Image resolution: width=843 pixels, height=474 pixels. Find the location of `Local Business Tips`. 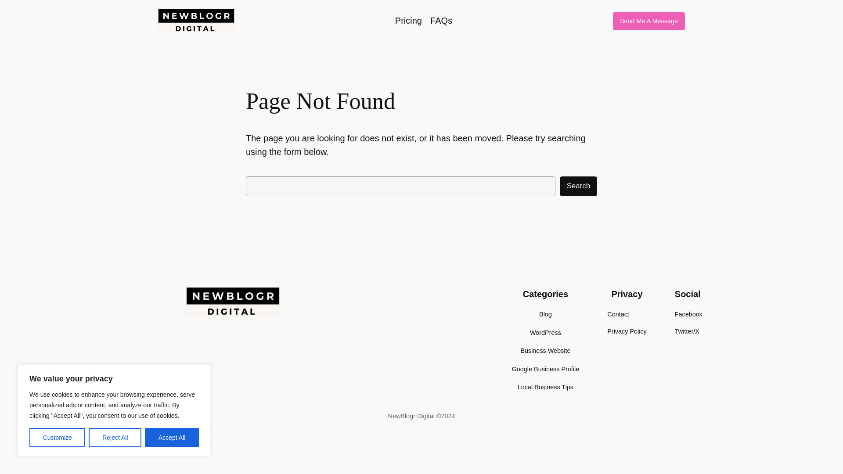

Local Business Tips is located at coordinates (545, 387).